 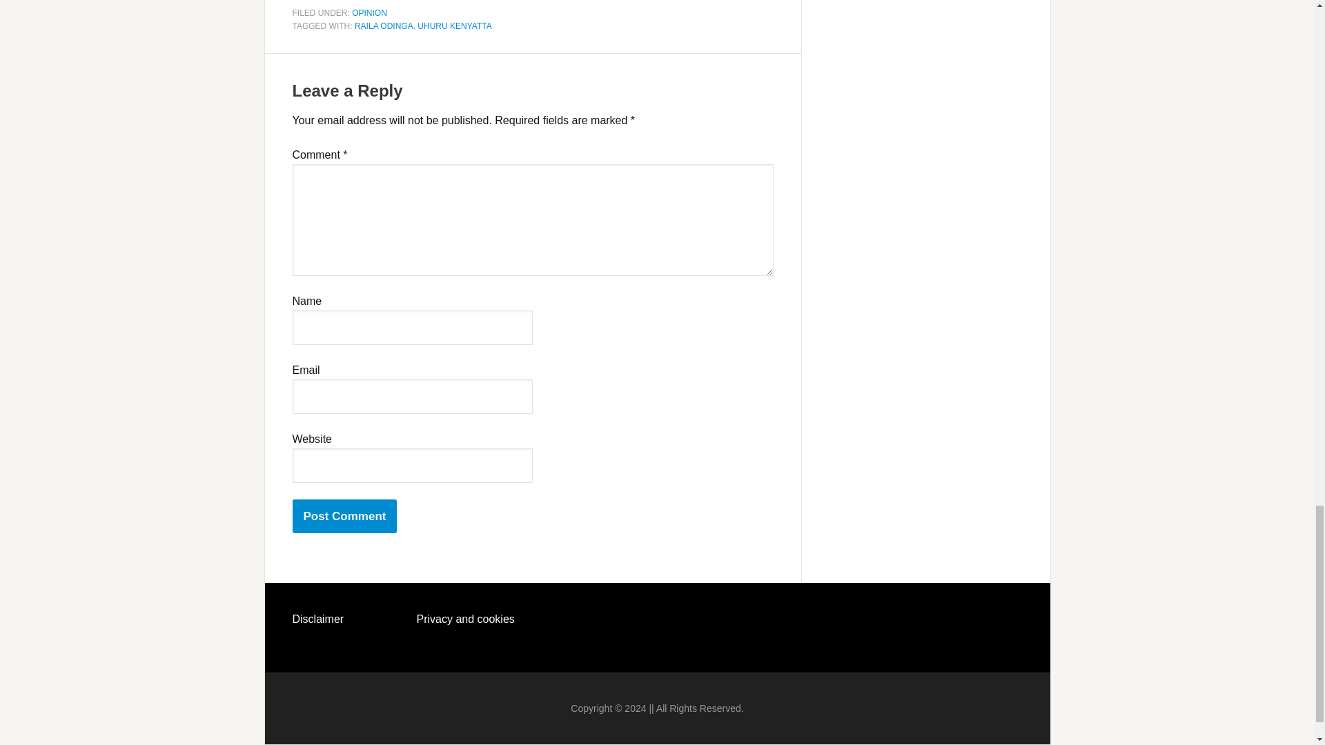 I want to click on Post Comment, so click(x=345, y=516).